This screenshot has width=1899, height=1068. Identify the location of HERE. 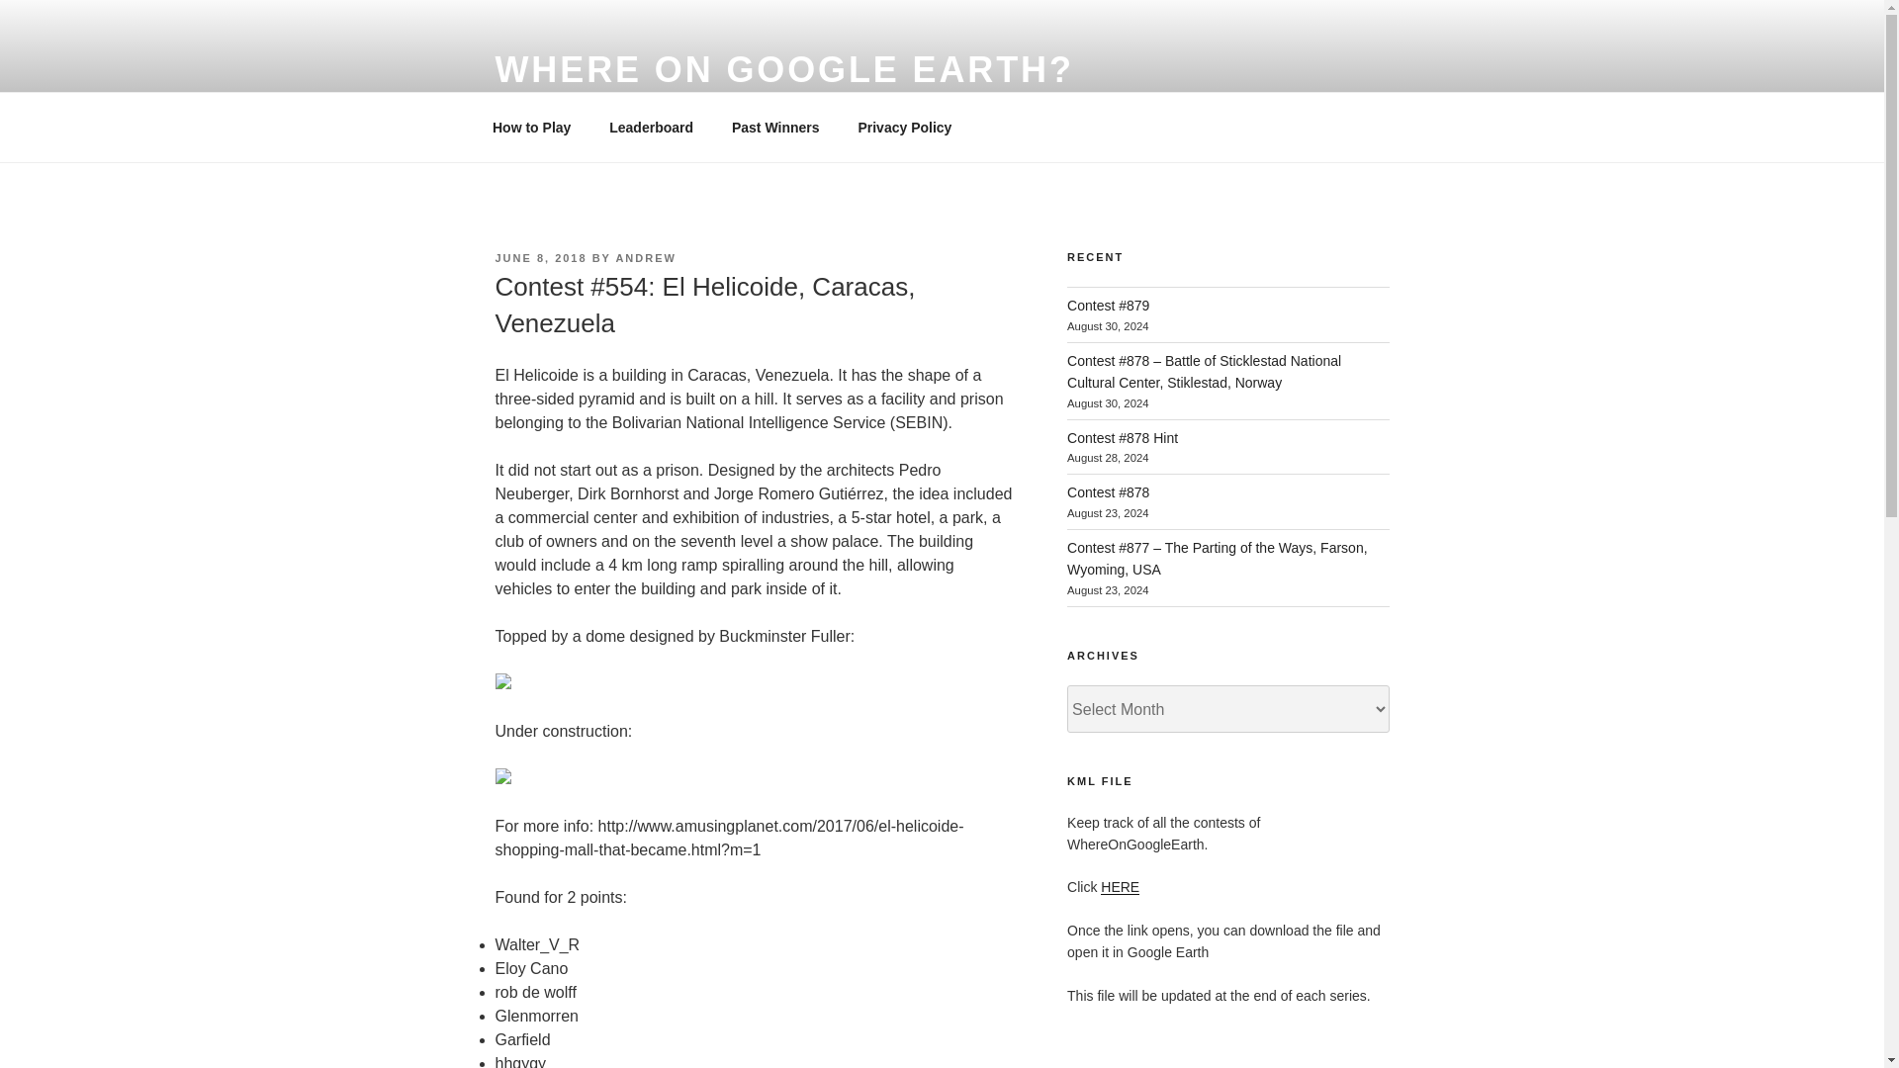
(1120, 886).